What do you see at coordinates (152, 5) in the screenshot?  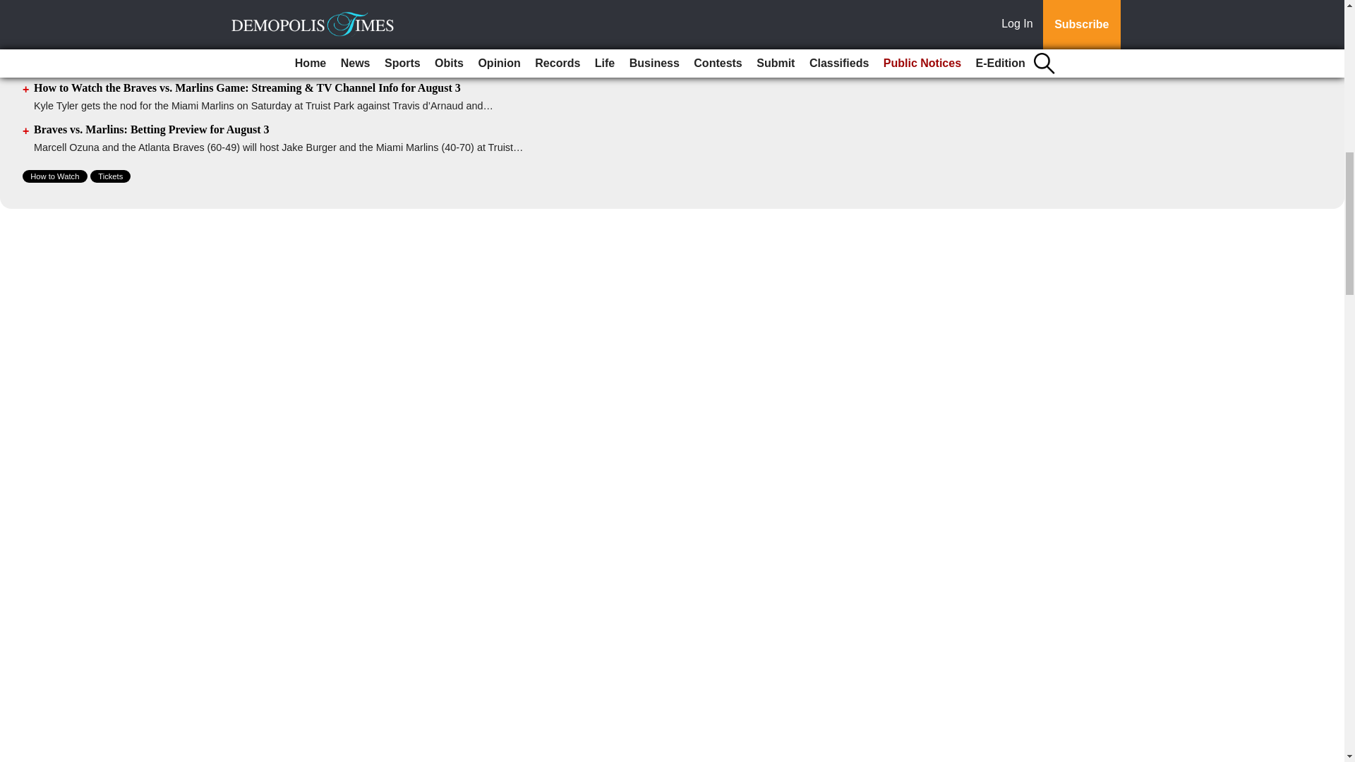 I see `Braves vs. Marlins: Betting Preview for August 4` at bounding box center [152, 5].